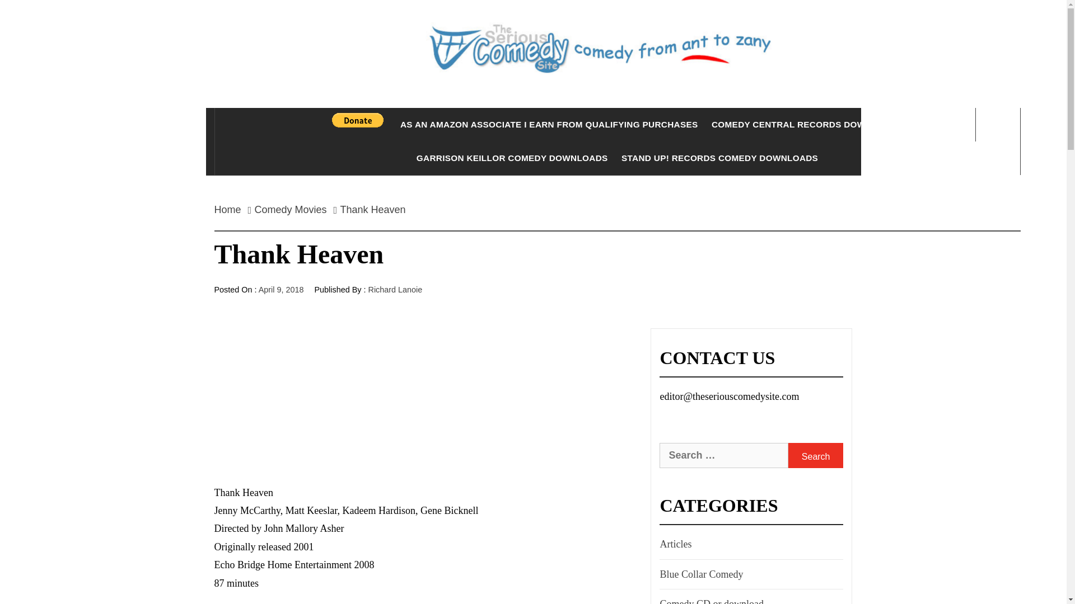 The image size is (1075, 604). I want to click on Richard Lanoie, so click(395, 289).